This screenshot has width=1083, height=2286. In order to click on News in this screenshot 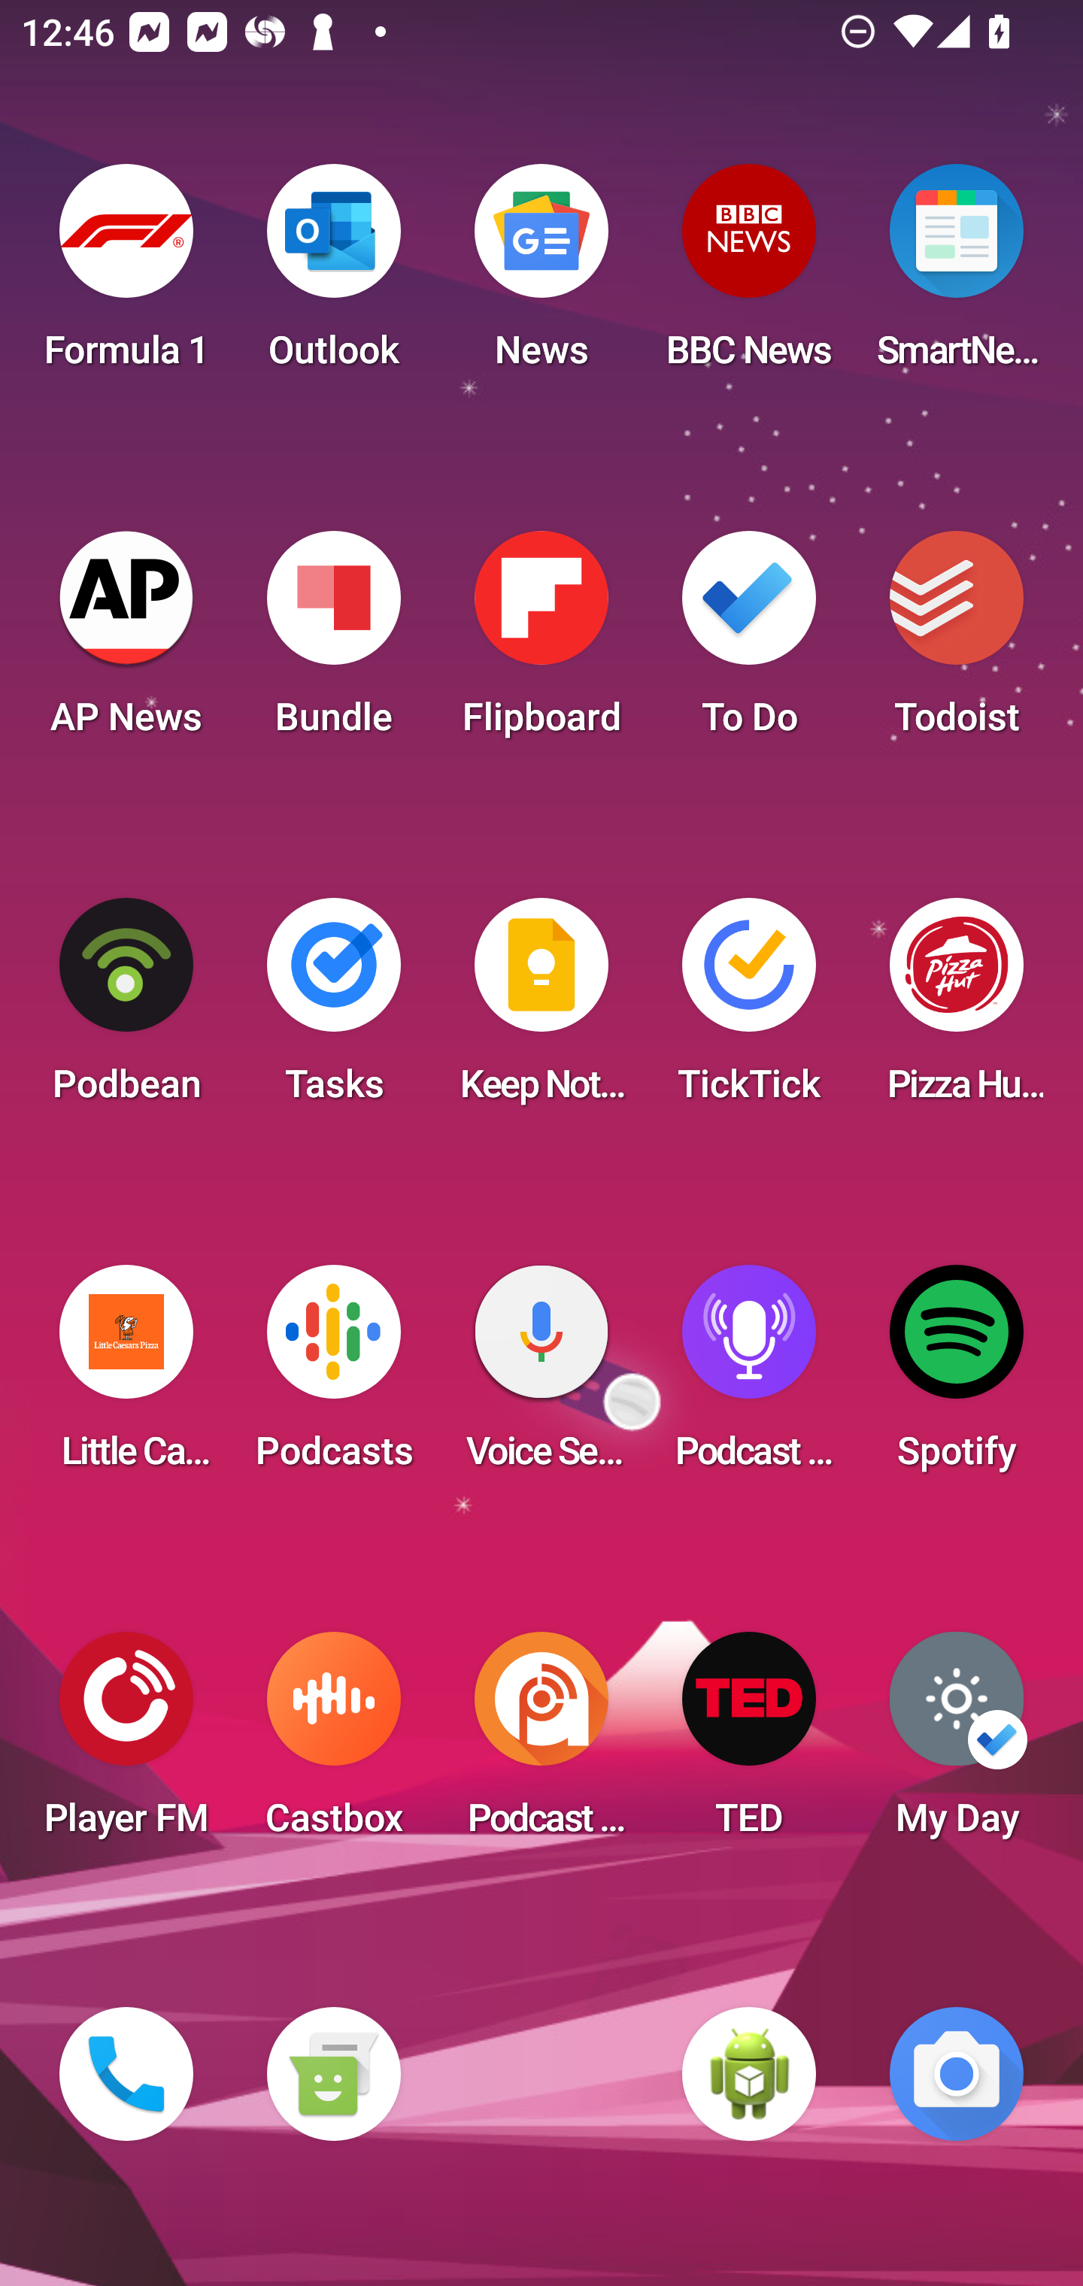, I will do `click(541, 275)`.